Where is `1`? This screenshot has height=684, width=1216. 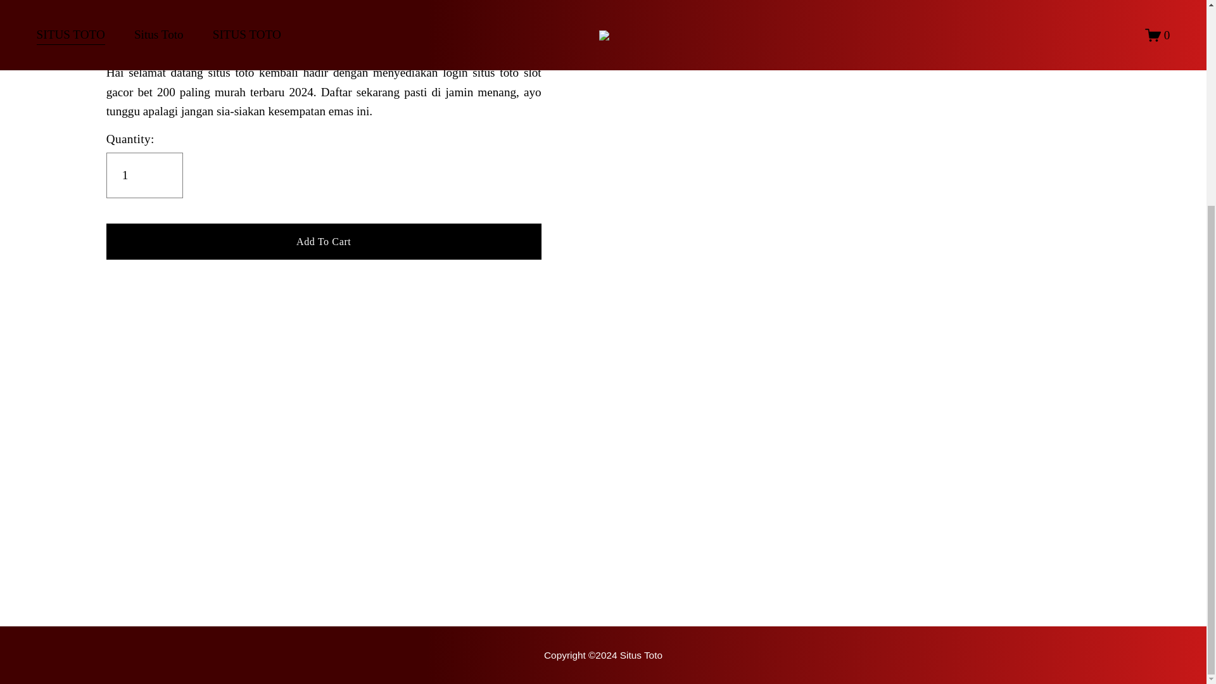
1 is located at coordinates (144, 175).